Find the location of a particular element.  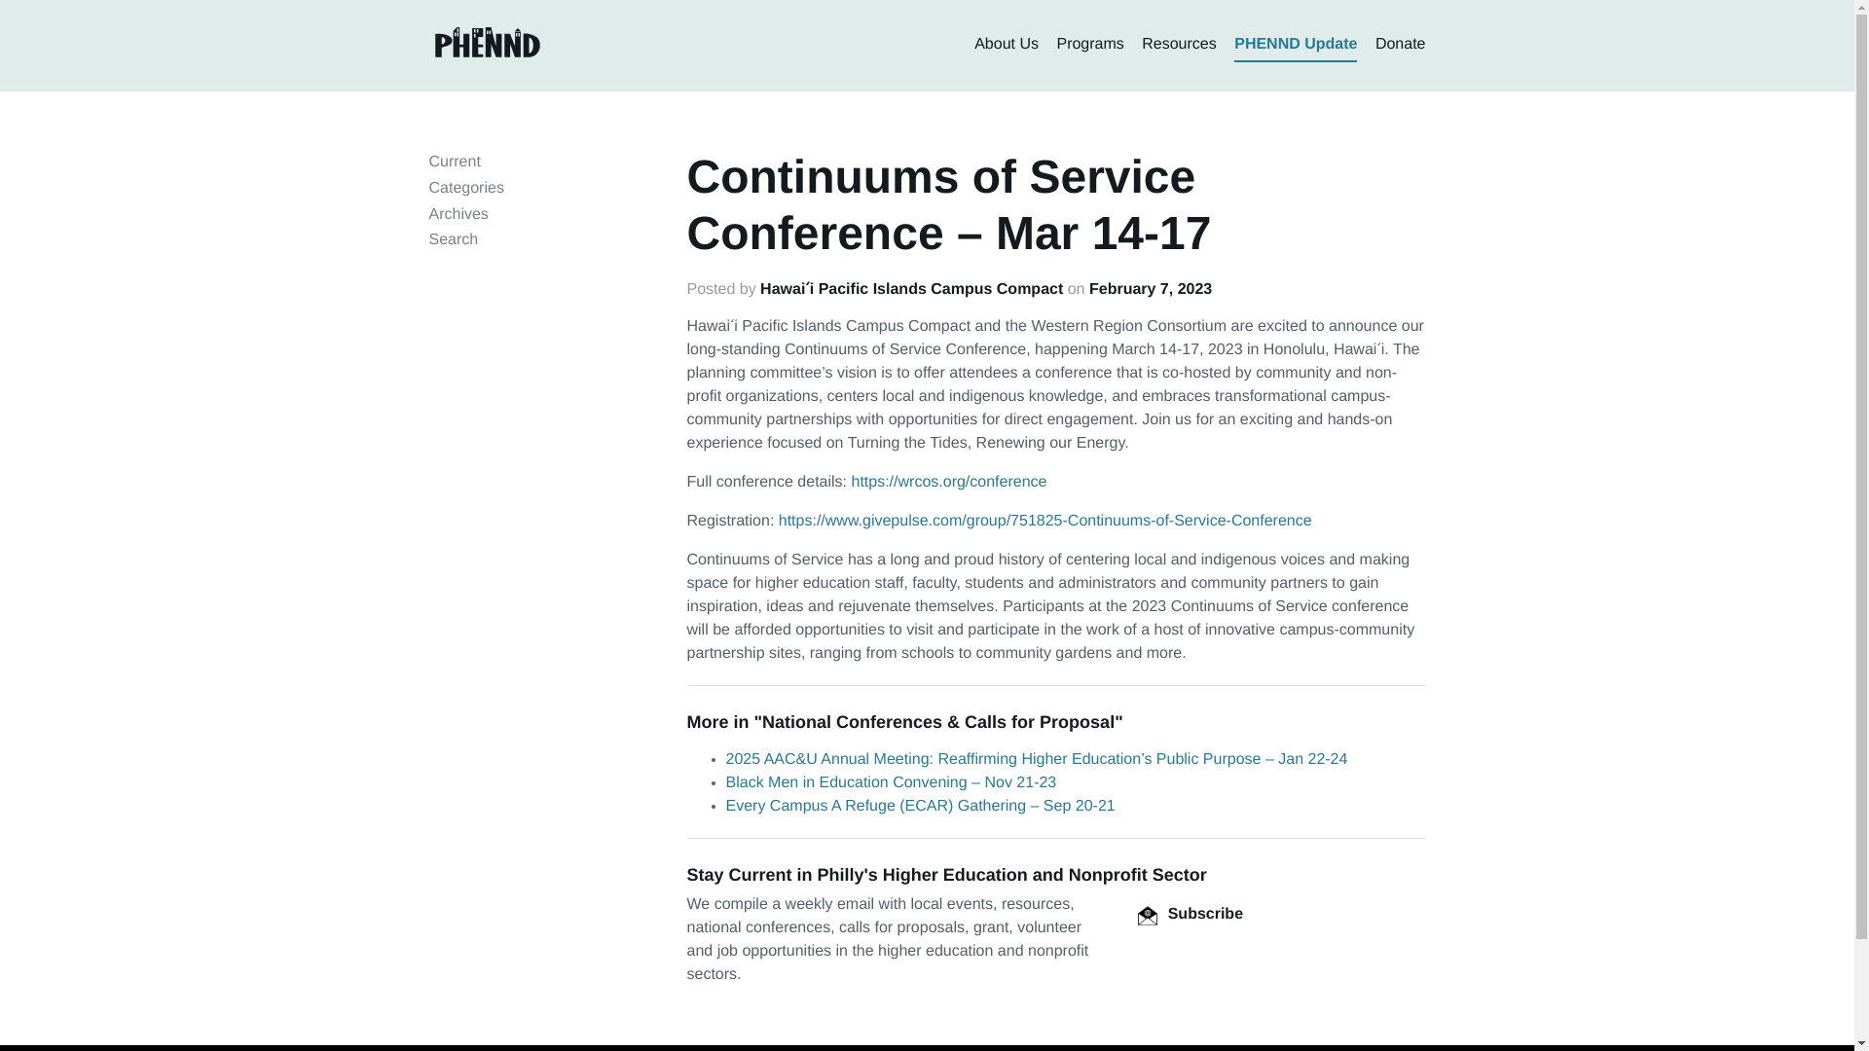

Programs is located at coordinates (1088, 45).